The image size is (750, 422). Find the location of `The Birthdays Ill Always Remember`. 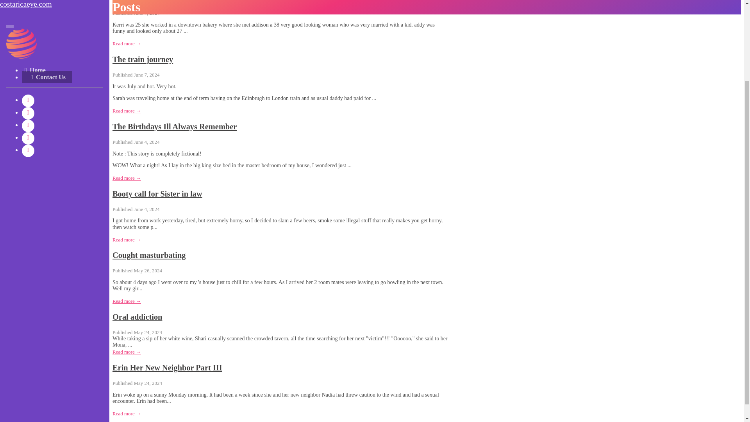

The Birthdays Ill Always Remember is located at coordinates (175, 127).